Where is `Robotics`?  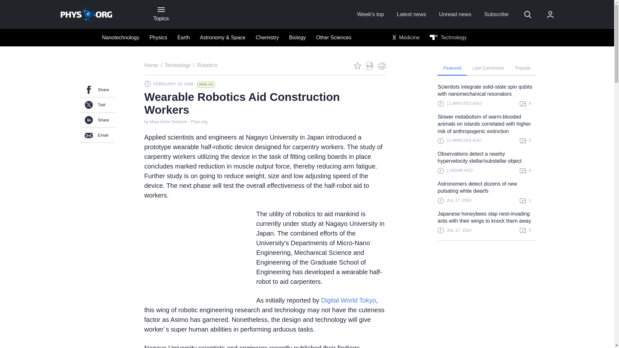
Robotics is located at coordinates (207, 65).